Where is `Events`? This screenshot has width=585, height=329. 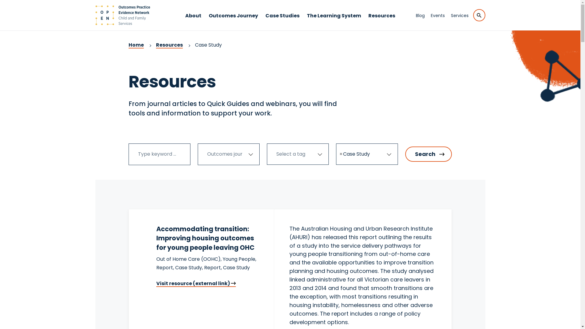 Events is located at coordinates (438, 16).